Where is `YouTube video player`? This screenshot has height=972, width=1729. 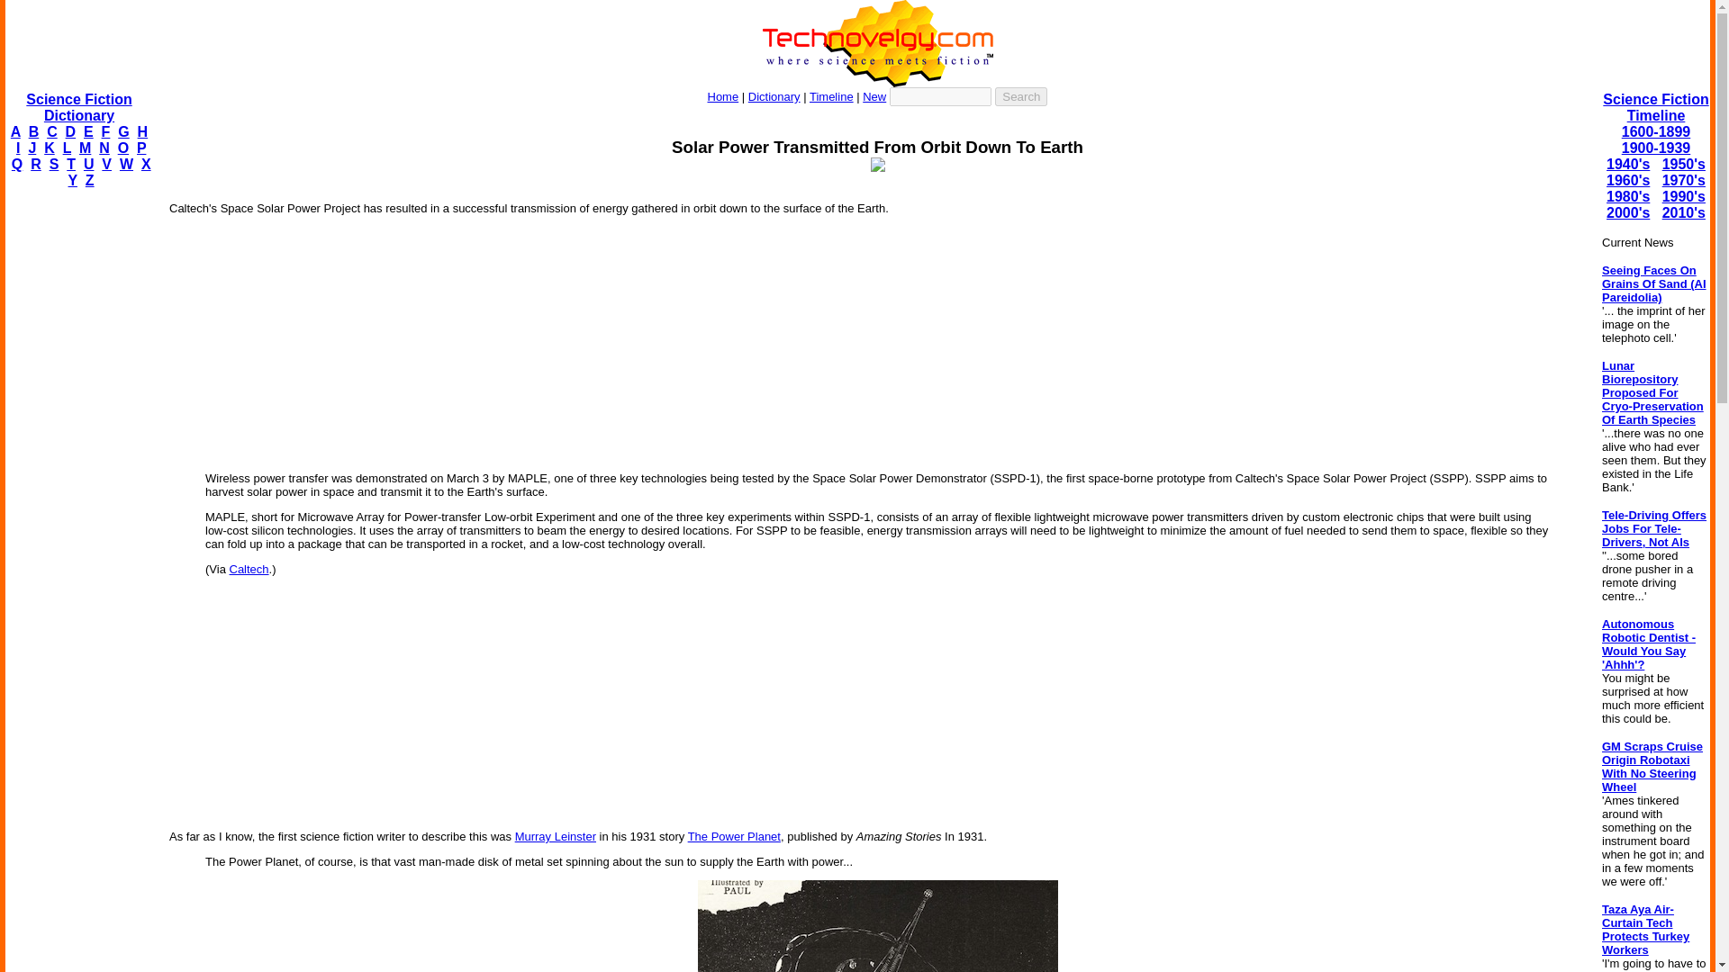
YouTube video player is located at coordinates (878, 342).